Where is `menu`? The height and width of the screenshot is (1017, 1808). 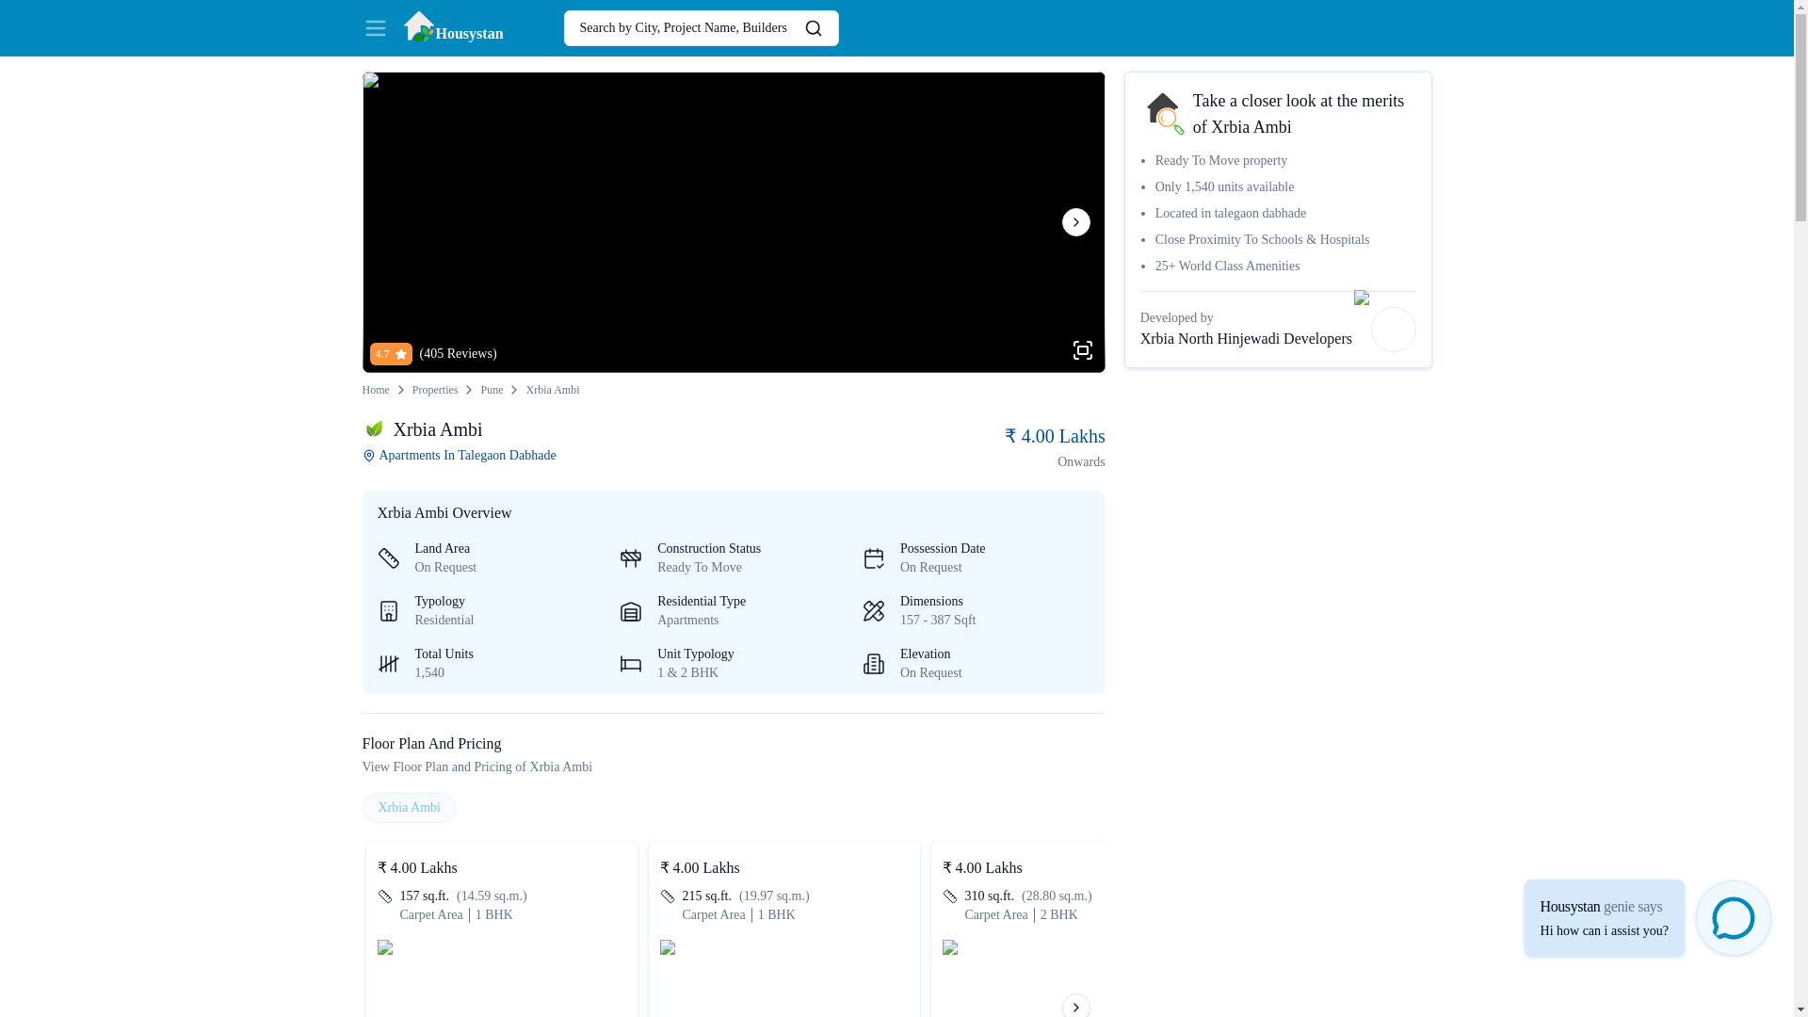 menu is located at coordinates (1083, 350).